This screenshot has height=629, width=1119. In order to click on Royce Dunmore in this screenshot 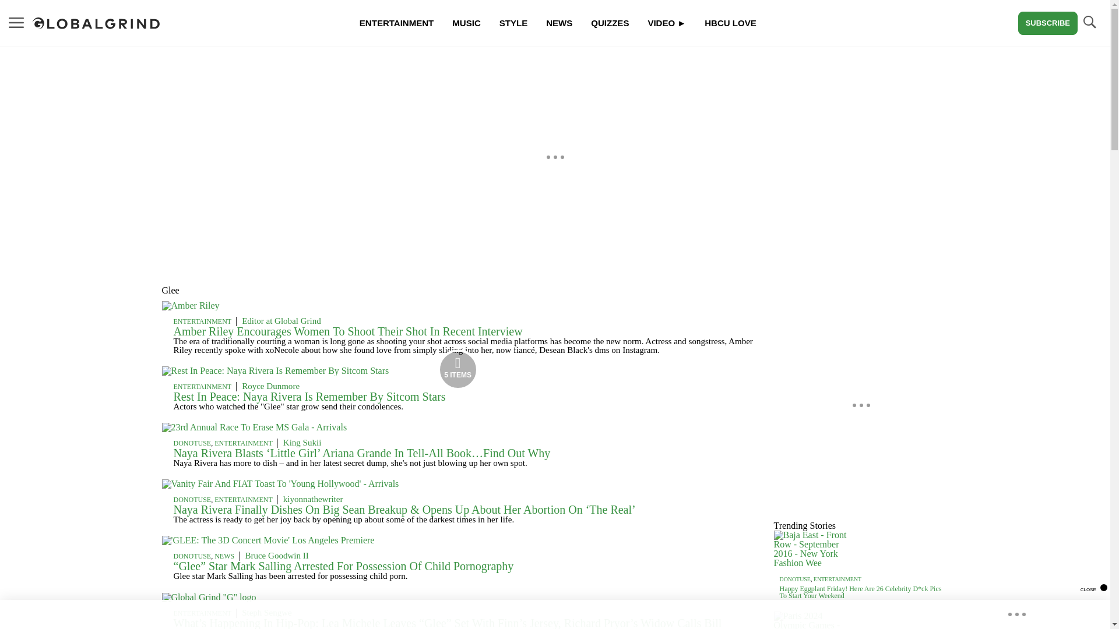, I will do `click(270, 386)`.